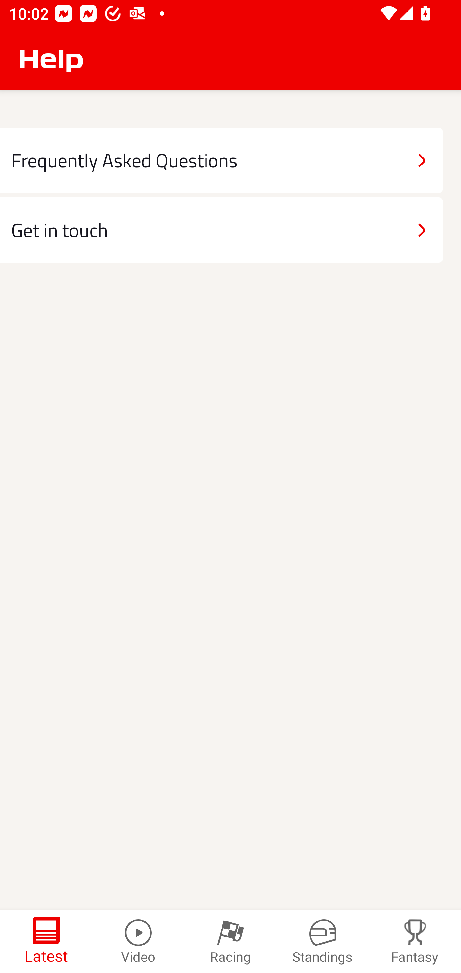  Describe the element at coordinates (222, 160) in the screenshot. I see `Frequently Asked Questions` at that location.